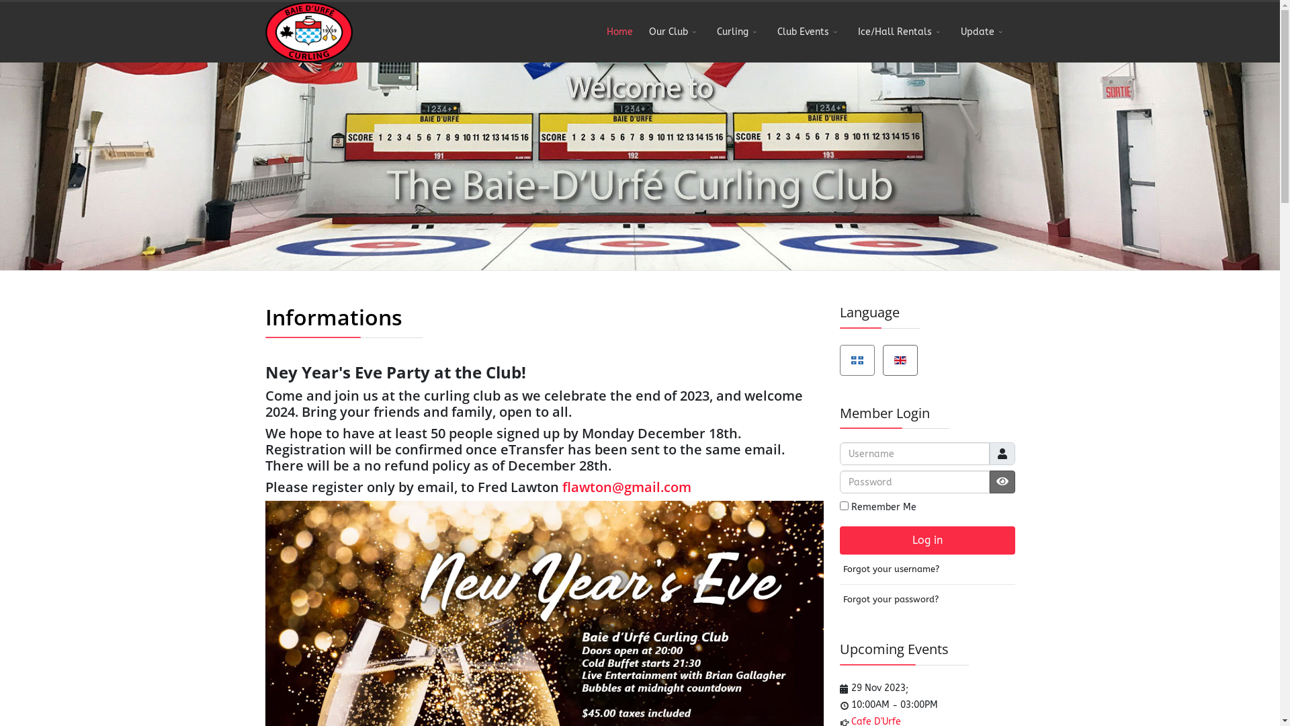 The image size is (1290, 726). Describe the element at coordinates (619, 32) in the screenshot. I see `Home` at that location.